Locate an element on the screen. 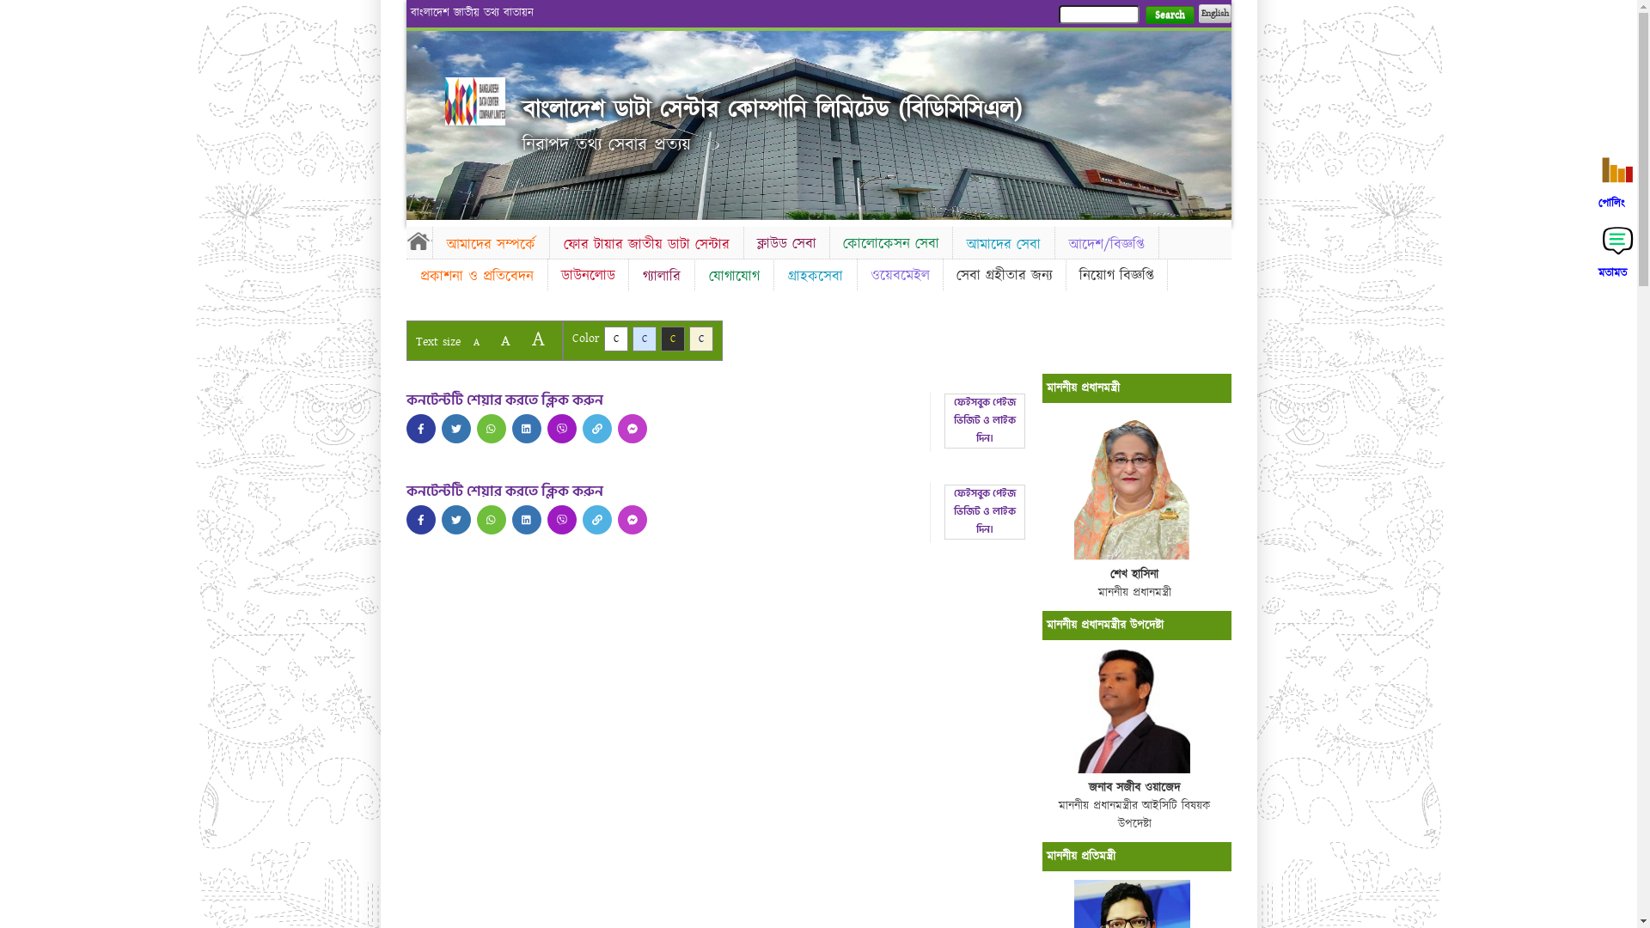  English is located at coordinates (1214, 14).